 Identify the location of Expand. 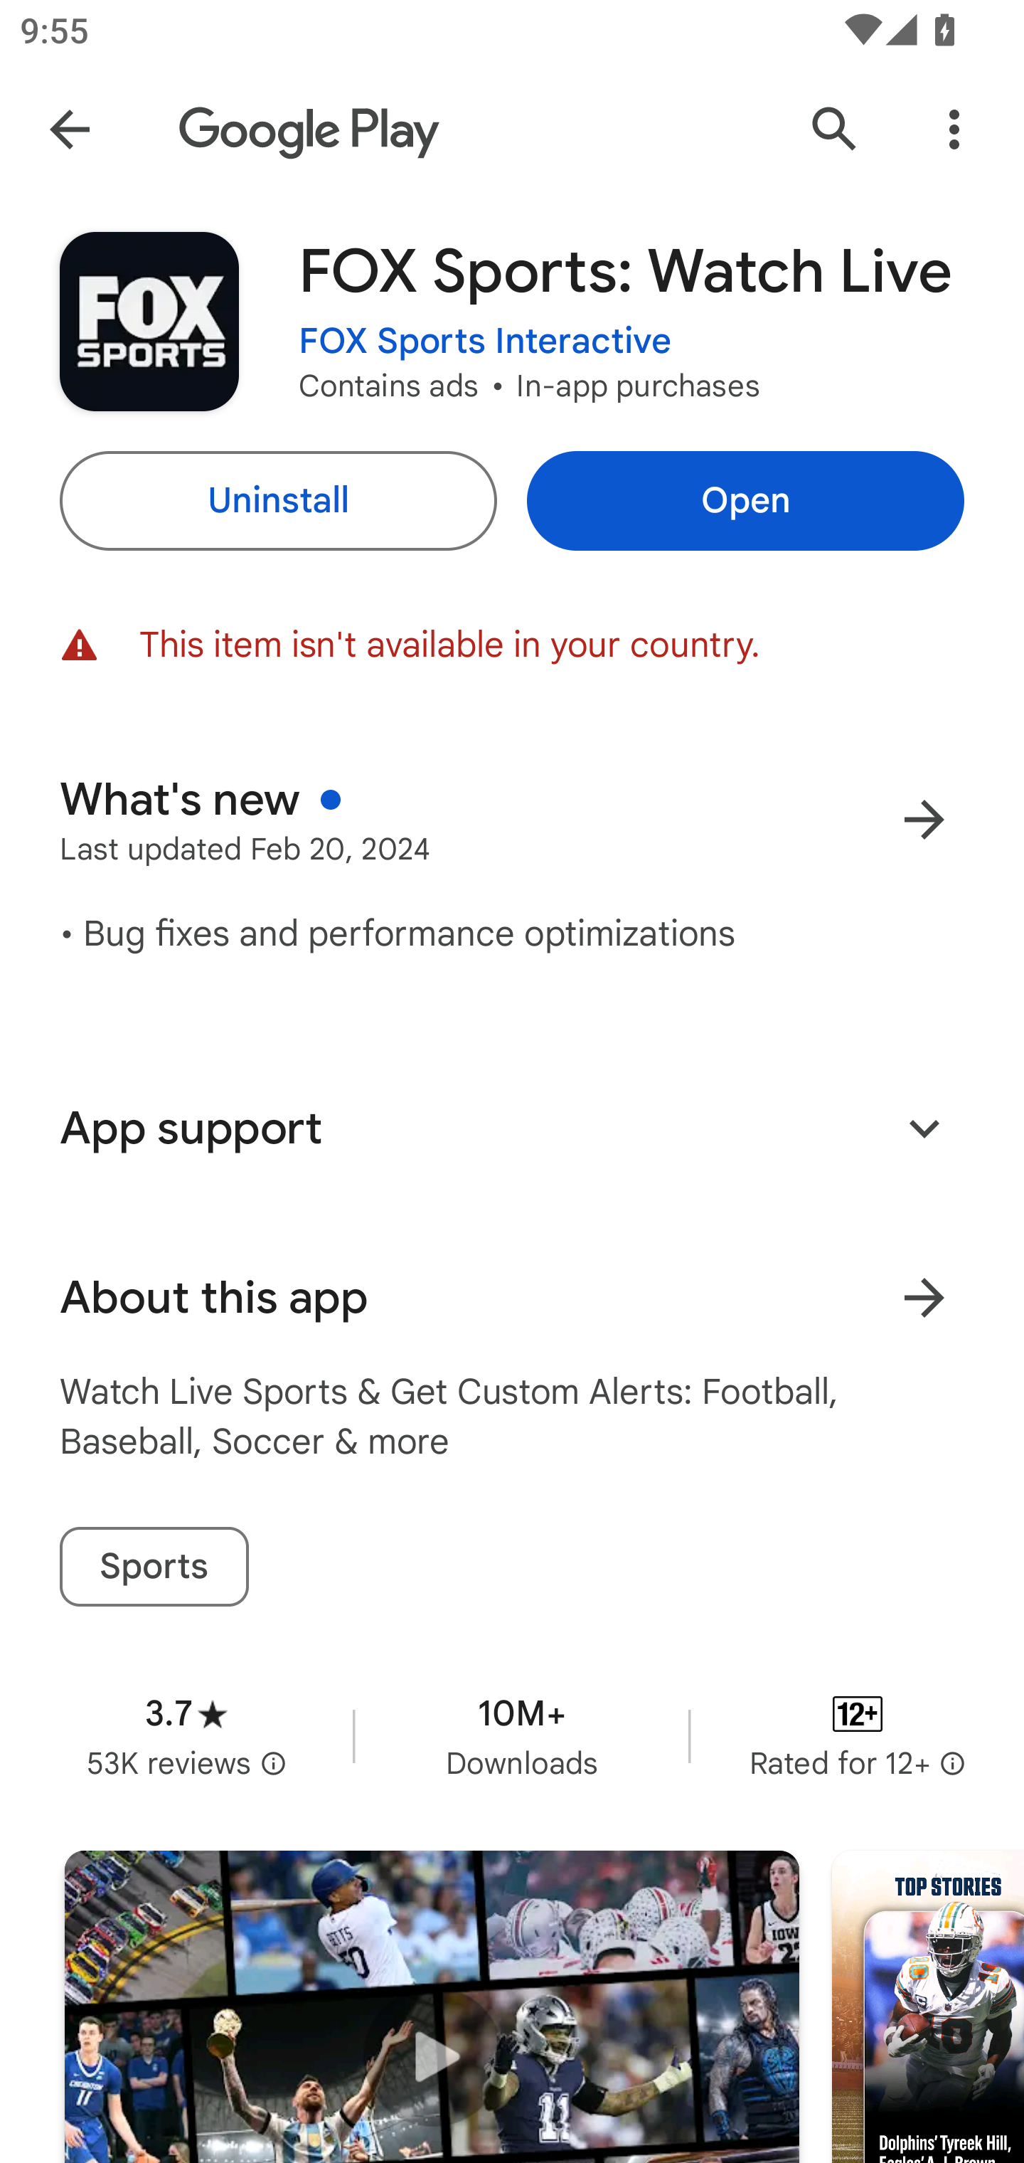
(924, 1127).